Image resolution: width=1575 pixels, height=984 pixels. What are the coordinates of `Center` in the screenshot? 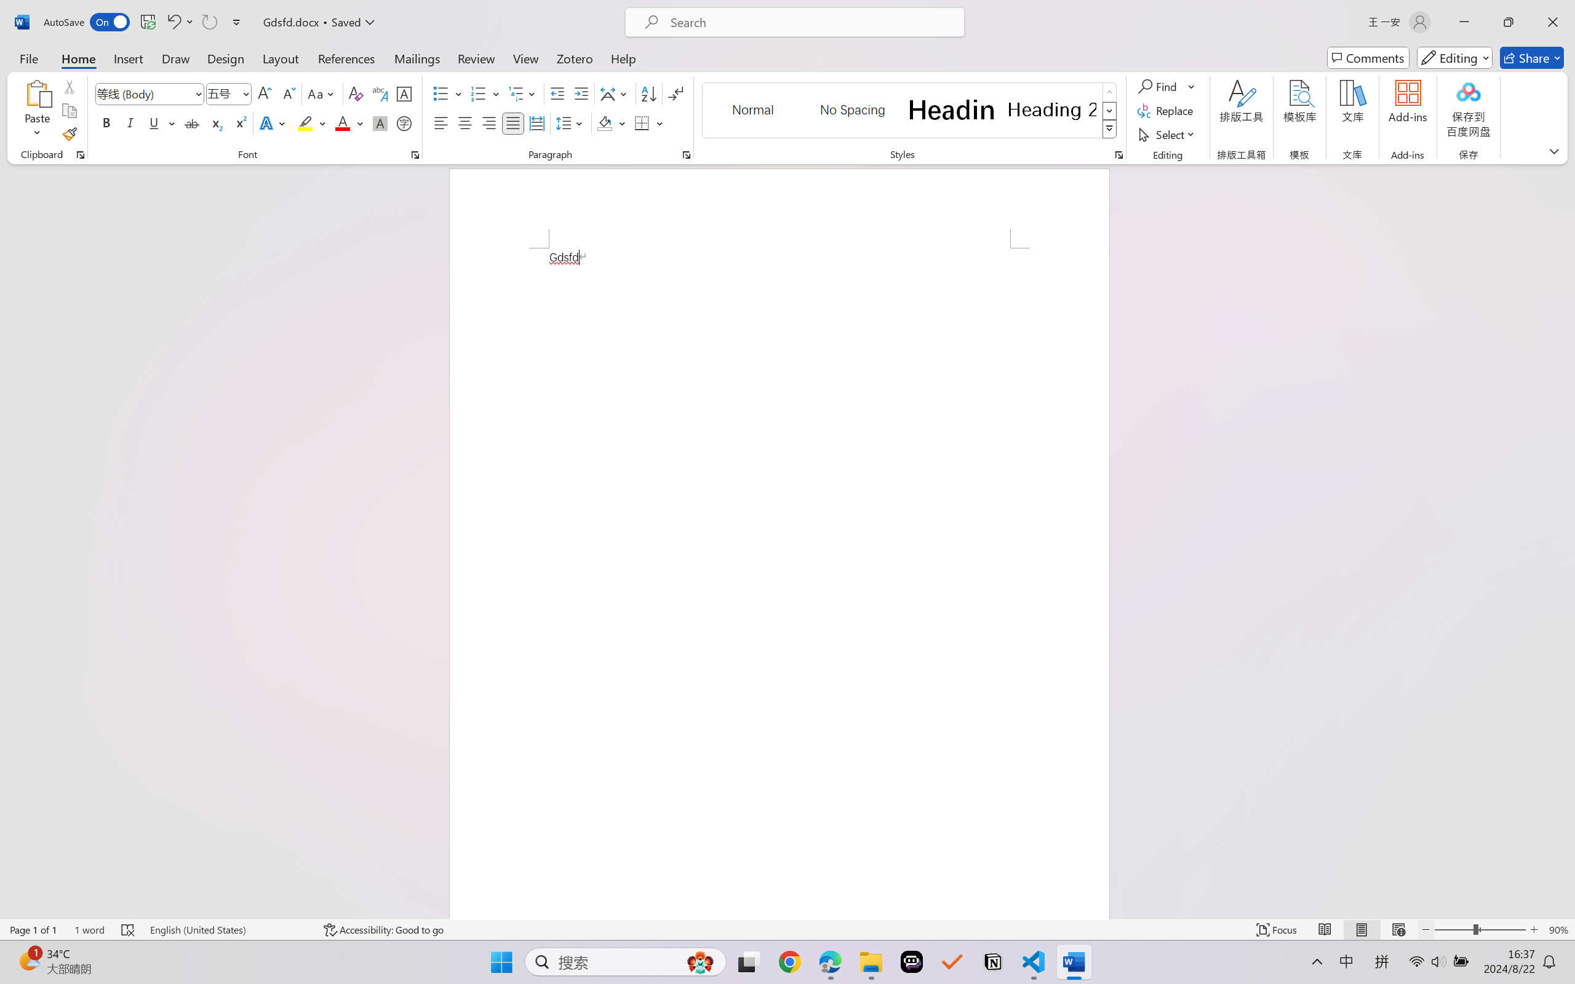 It's located at (465, 123).